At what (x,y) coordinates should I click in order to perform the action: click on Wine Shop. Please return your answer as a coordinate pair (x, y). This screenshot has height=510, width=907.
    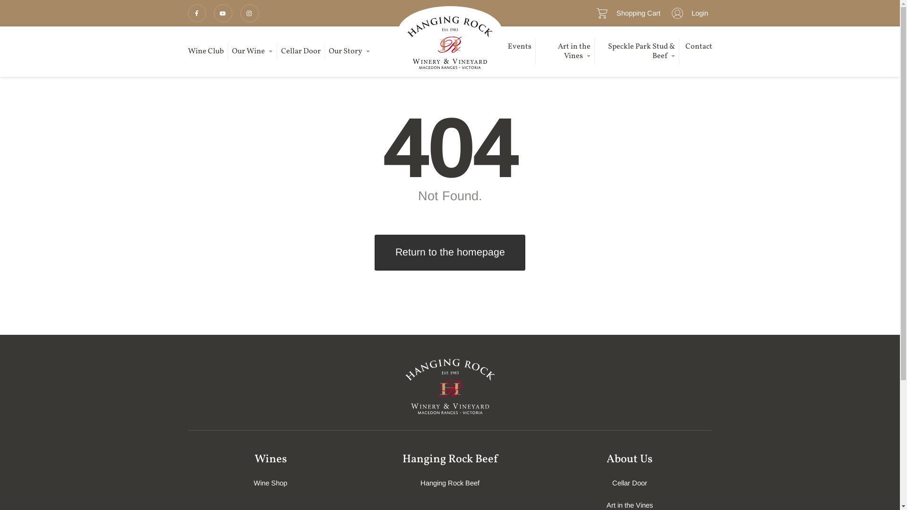
    Looking at the image, I should click on (271, 483).